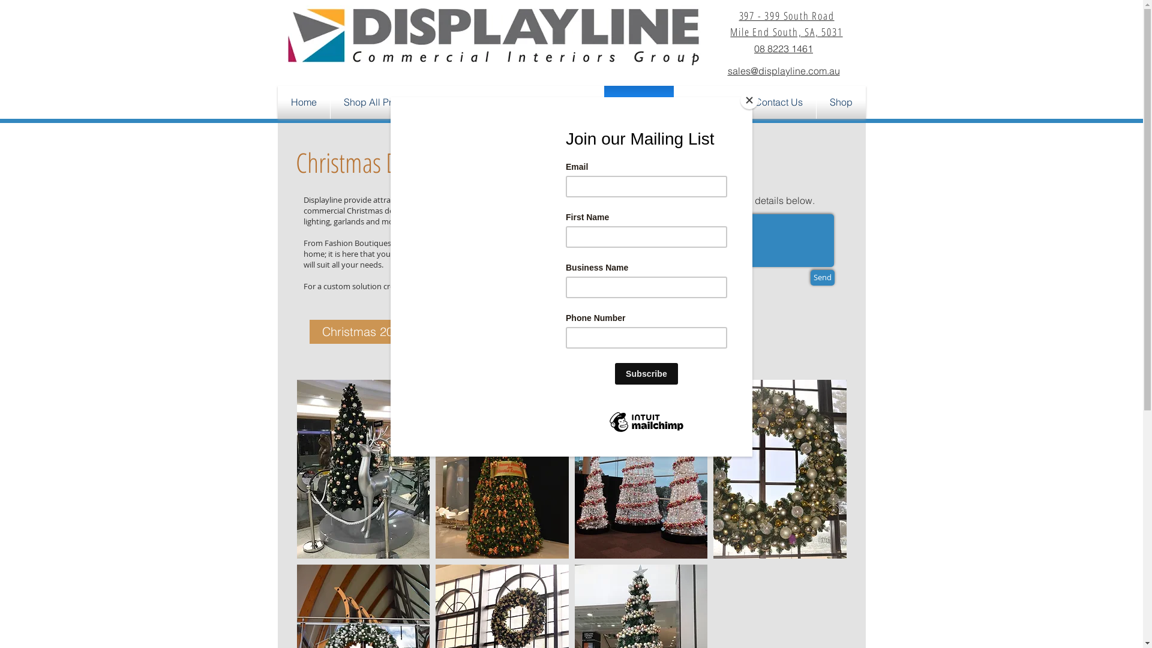 Image resolution: width=1152 pixels, height=648 pixels. Describe the element at coordinates (708, 102) in the screenshot. I see `About Us` at that location.